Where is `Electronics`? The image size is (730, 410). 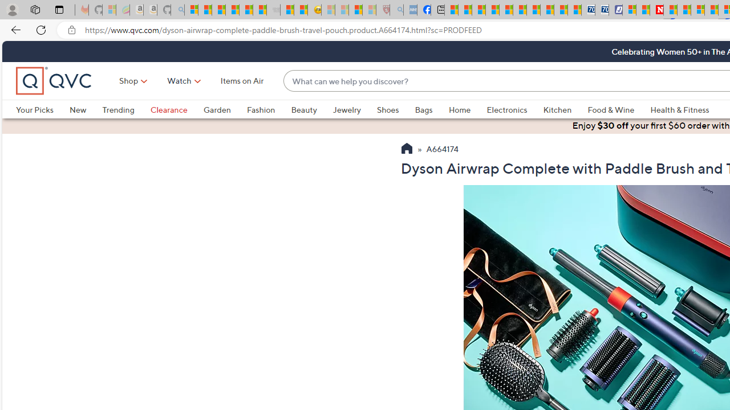
Electronics is located at coordinates (506, 109).